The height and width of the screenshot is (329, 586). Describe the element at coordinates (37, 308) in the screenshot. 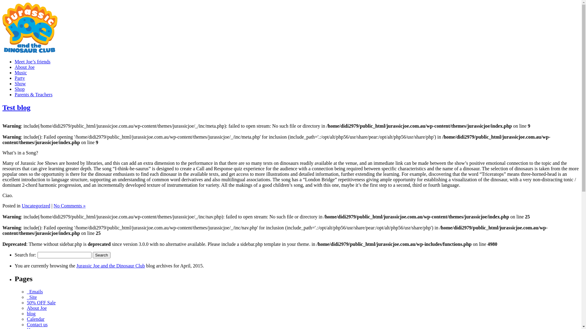

I see `About Joe` at that location.